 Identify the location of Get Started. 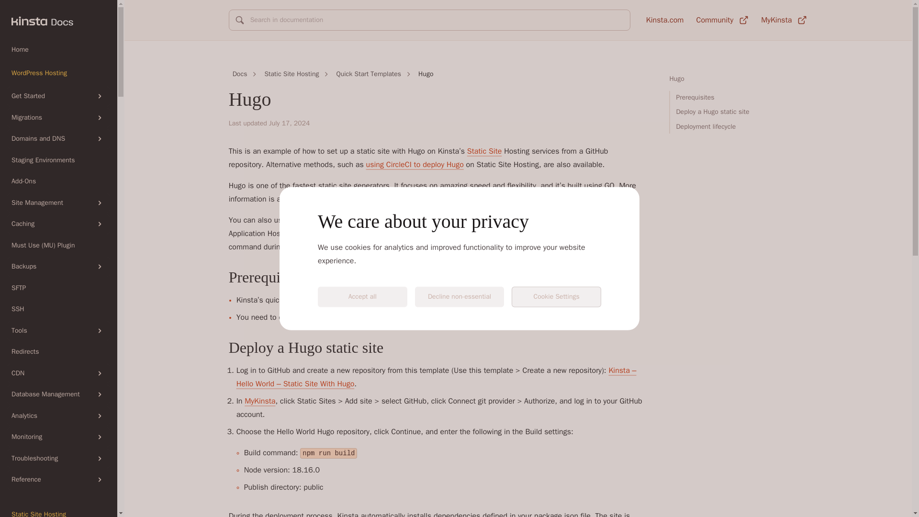
(58, 97).